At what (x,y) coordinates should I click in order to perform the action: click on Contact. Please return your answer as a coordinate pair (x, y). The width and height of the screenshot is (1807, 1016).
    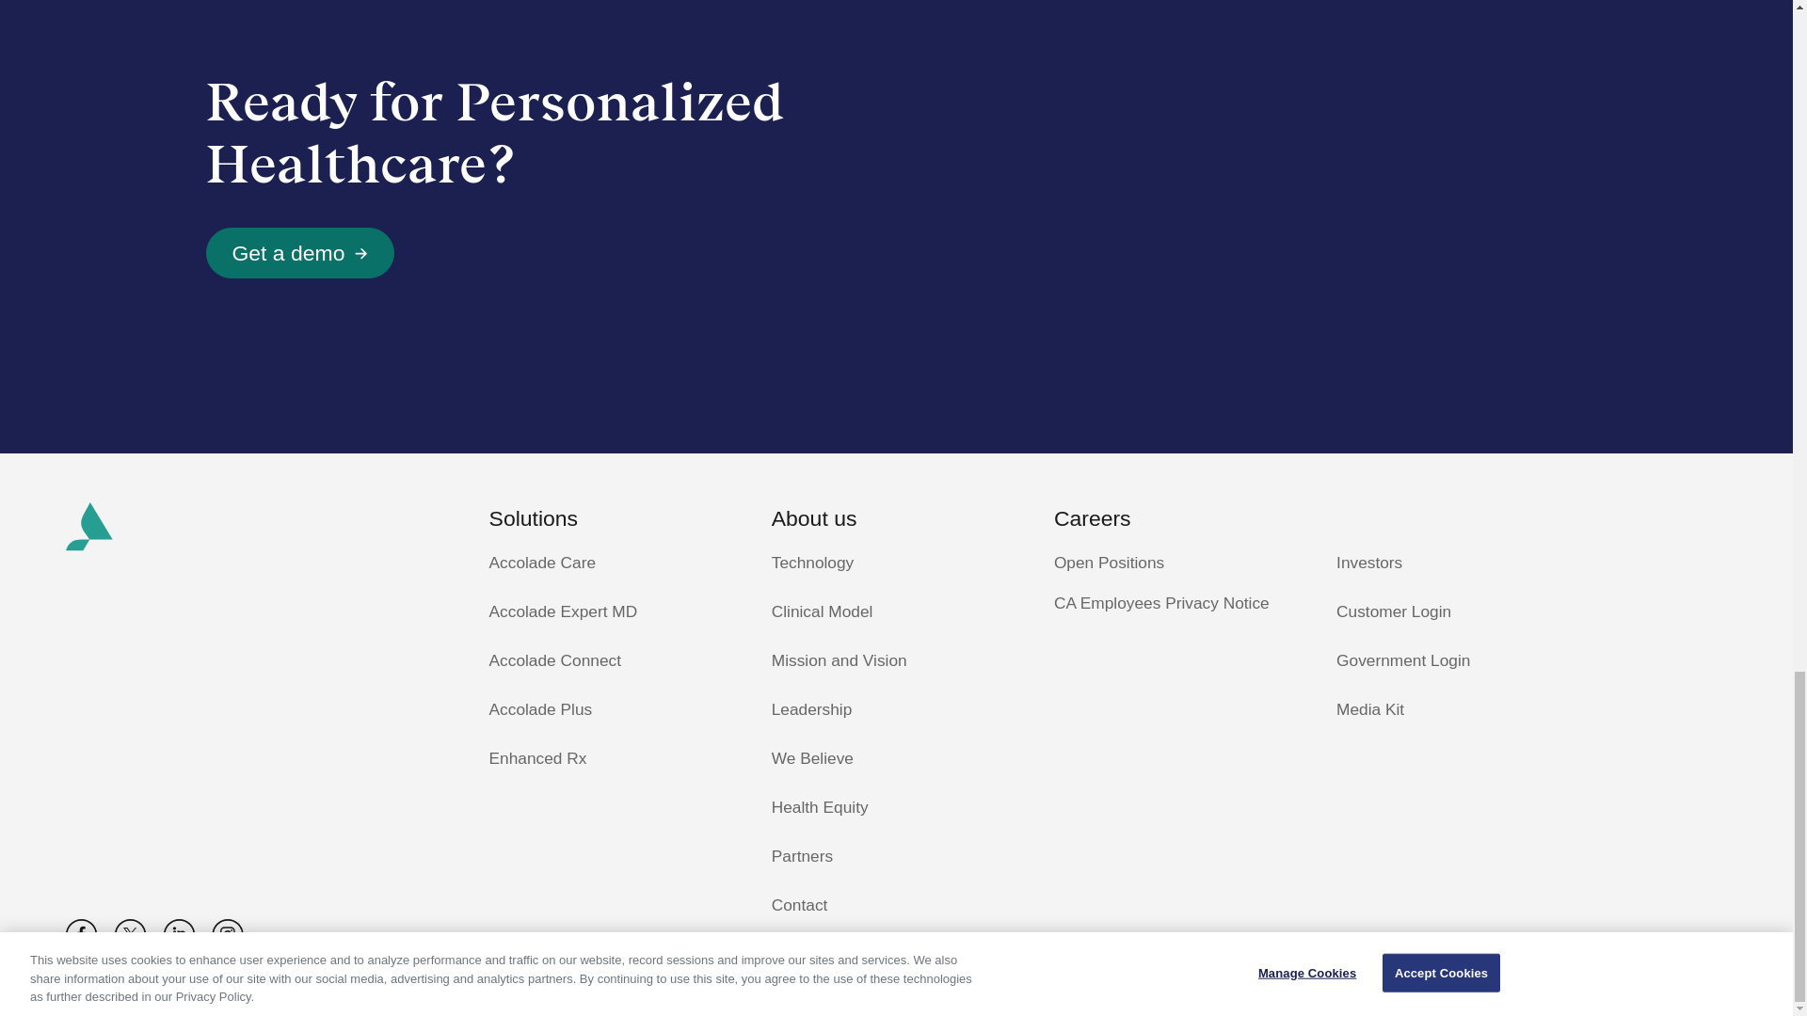
    Looking at the image, I should click on (896, 906).